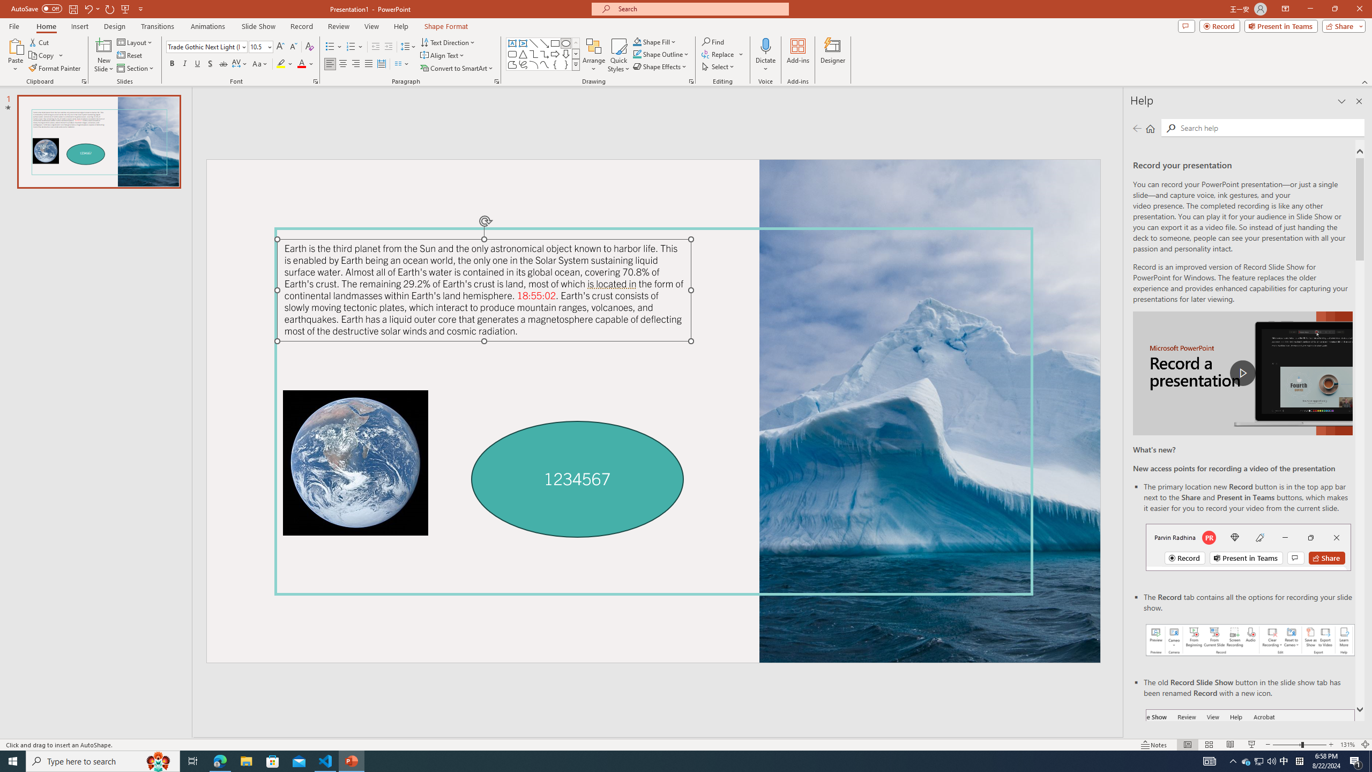  I want to click on Shape Fill Aqua, Accent 2, so click(637, 42).